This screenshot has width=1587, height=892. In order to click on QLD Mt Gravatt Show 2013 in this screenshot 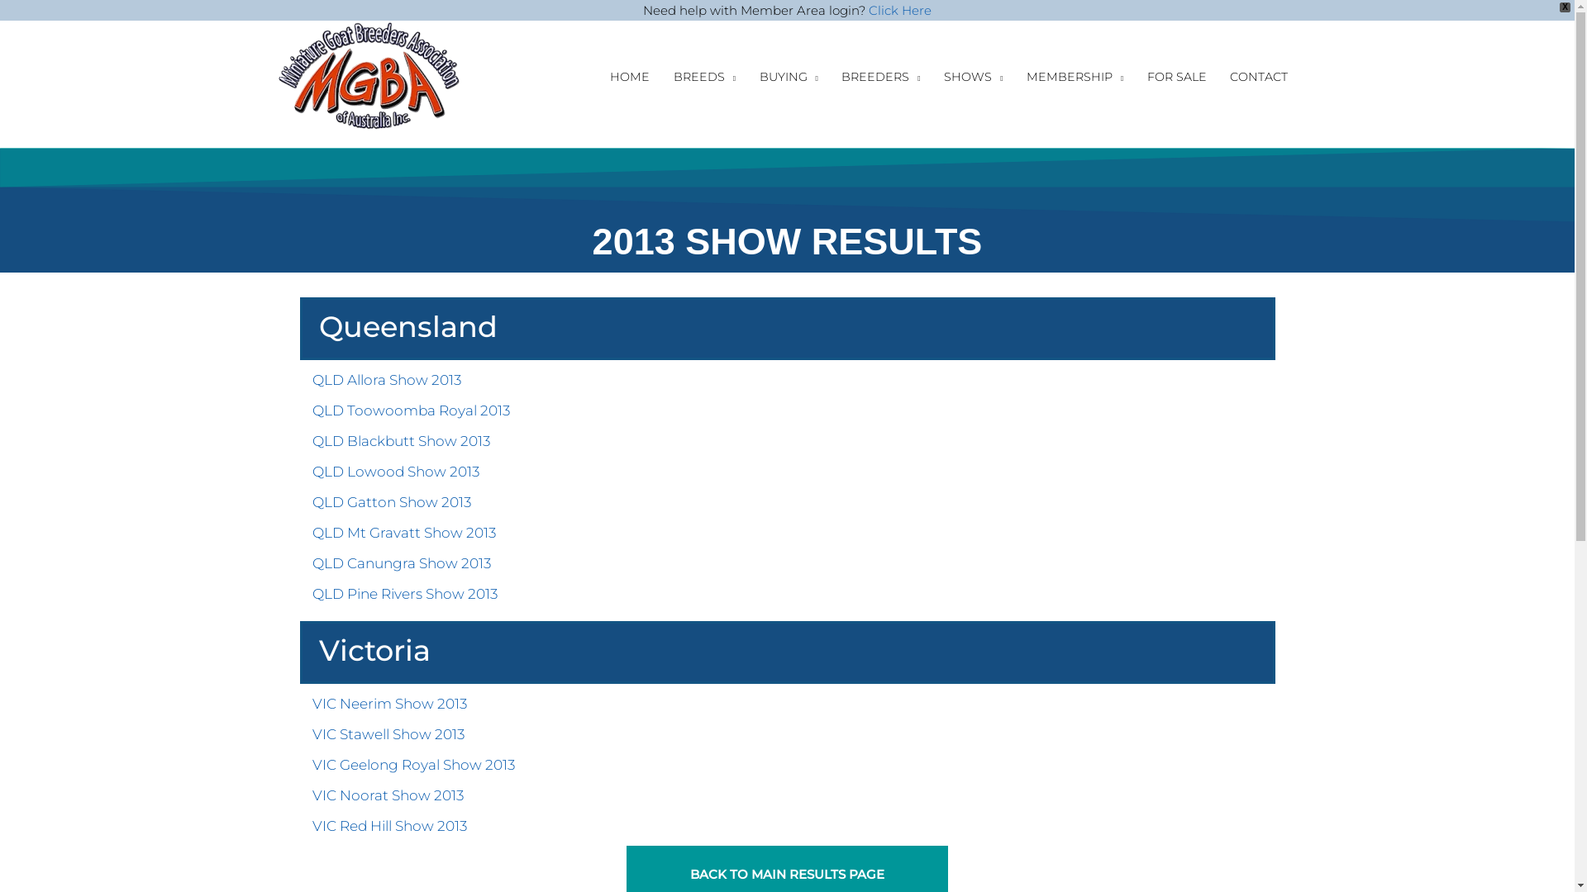, I will do `click(404, 532)`.